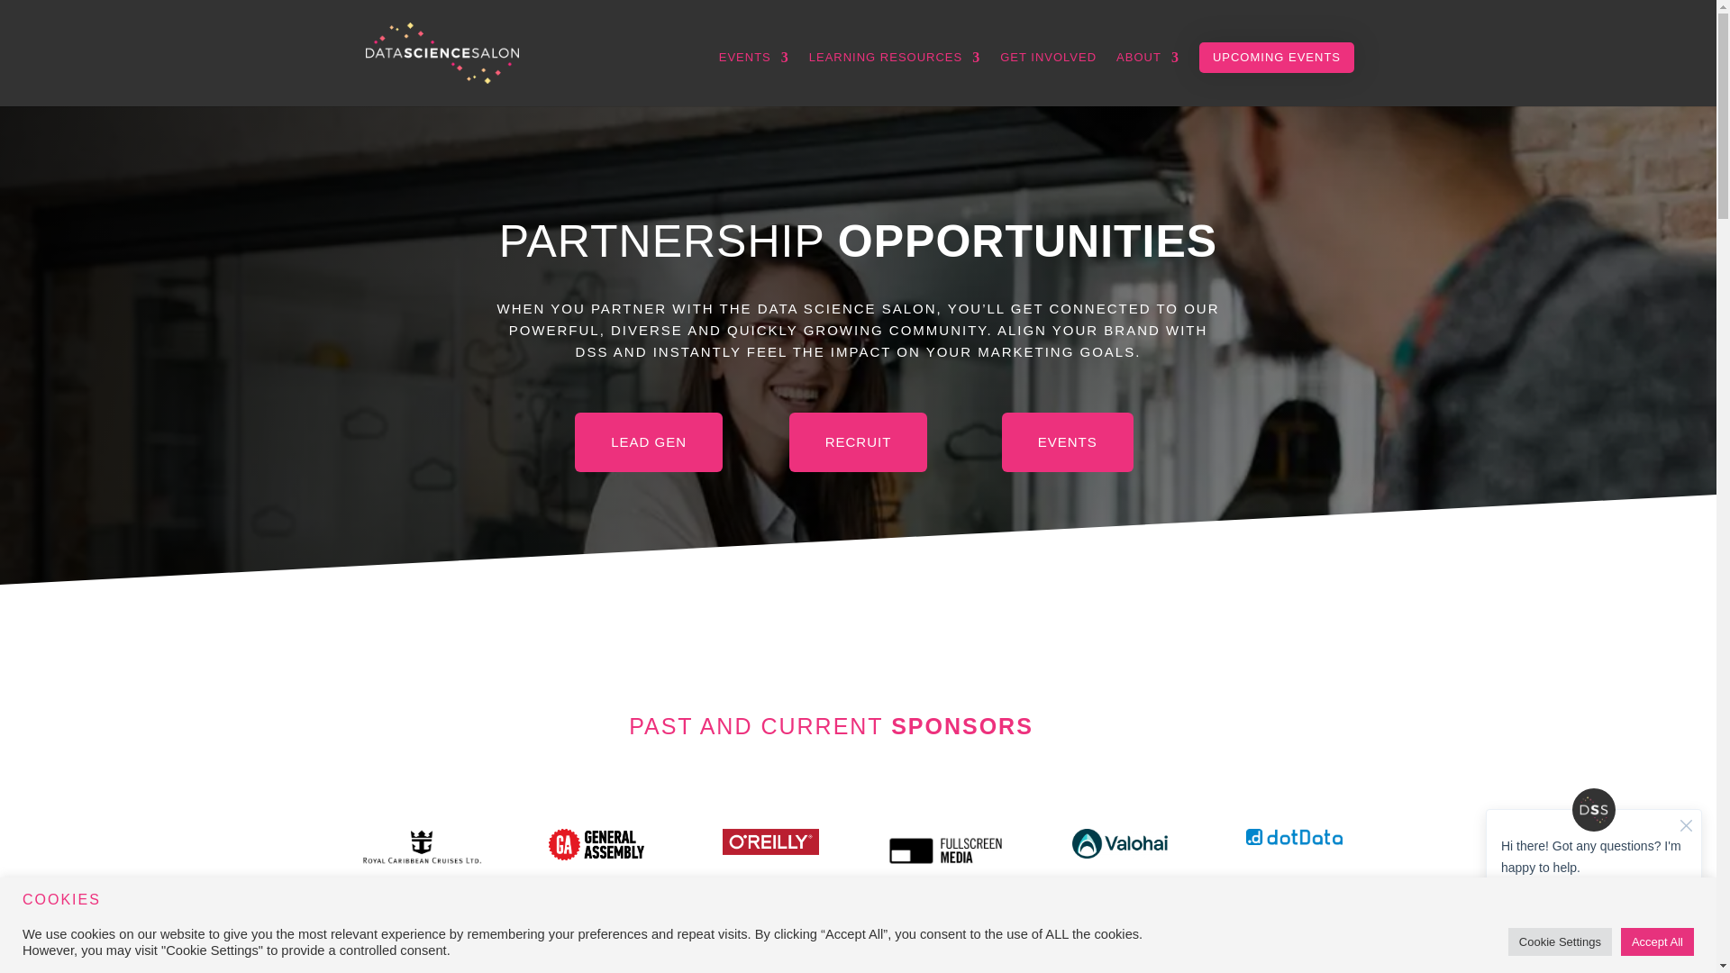 This screenshot has width=1730, height=973. I want to click on fullscreen-medial-logo, so click(945, 850).